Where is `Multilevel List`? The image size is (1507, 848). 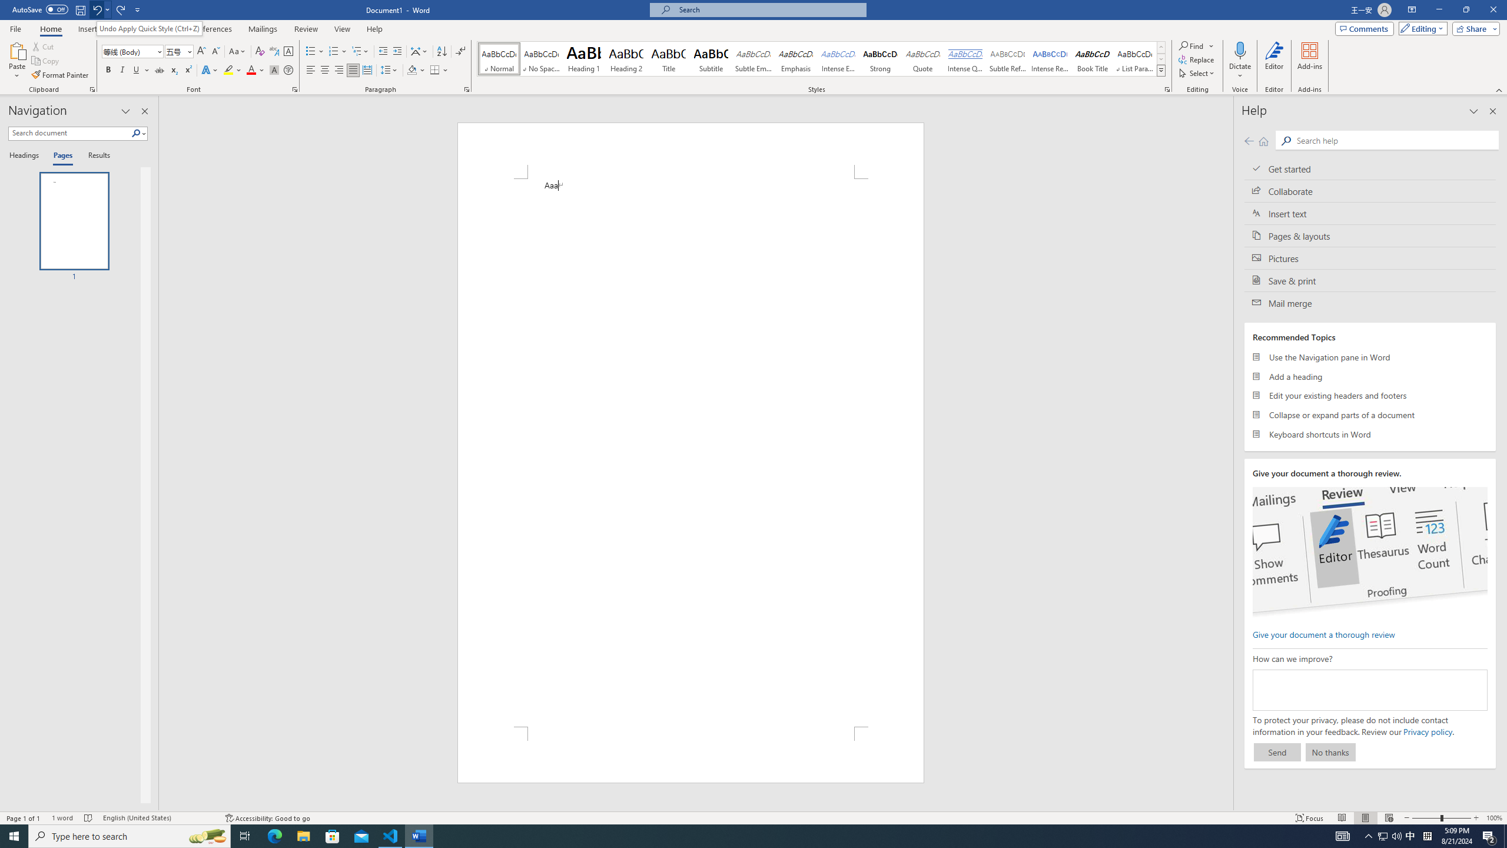
Multilevel List is located at coordinates (360, 52).